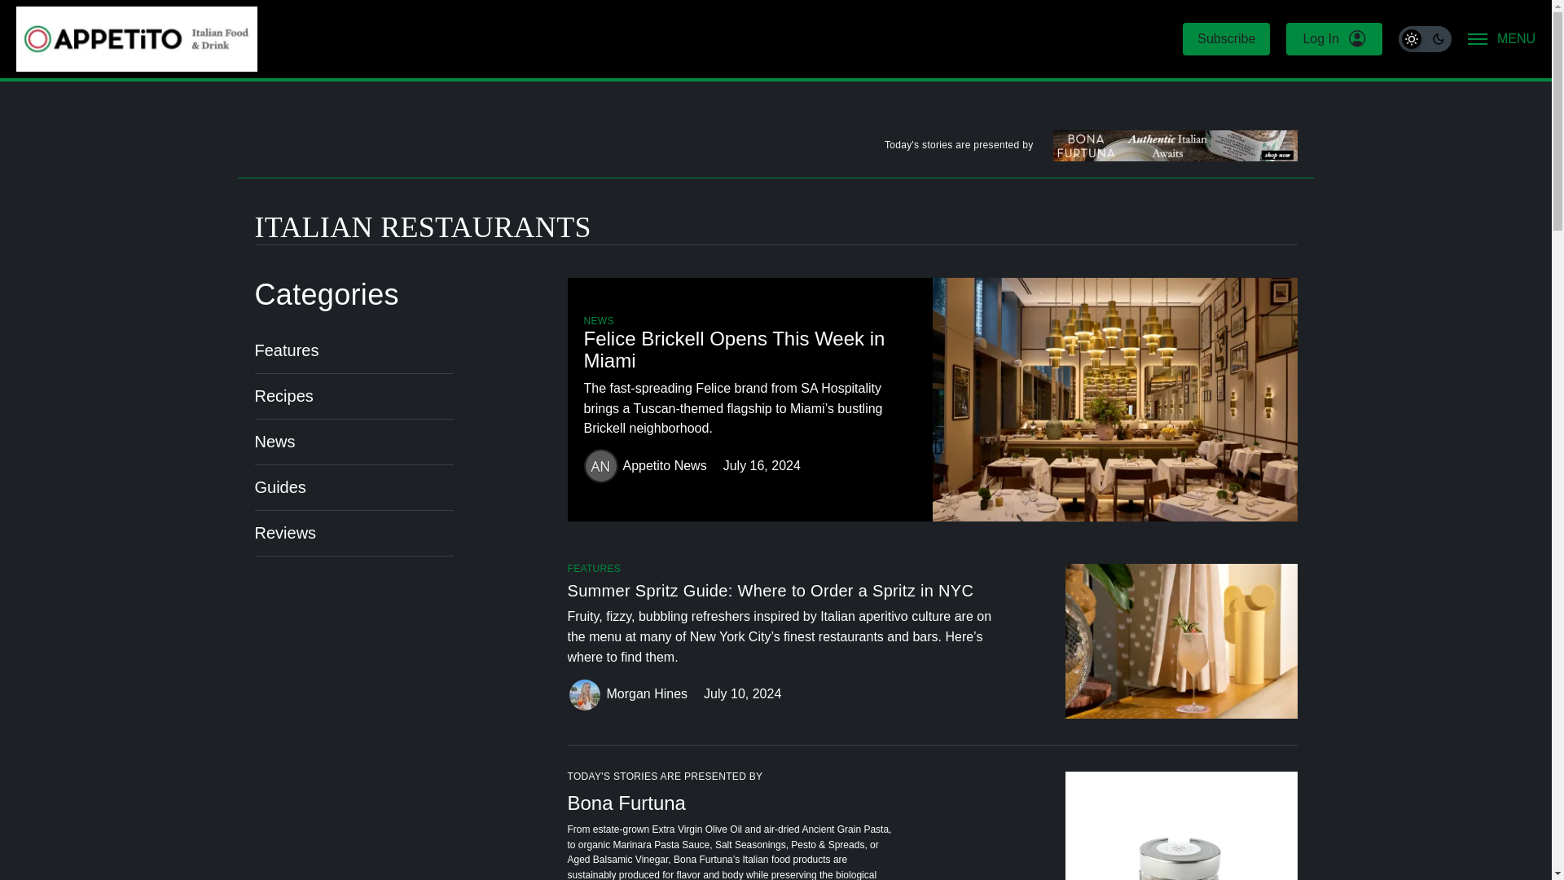 This screenshot has height=880, width=1564. Describe the element at coordinates (274, 442) in the screenshot. I see `News` at that location.